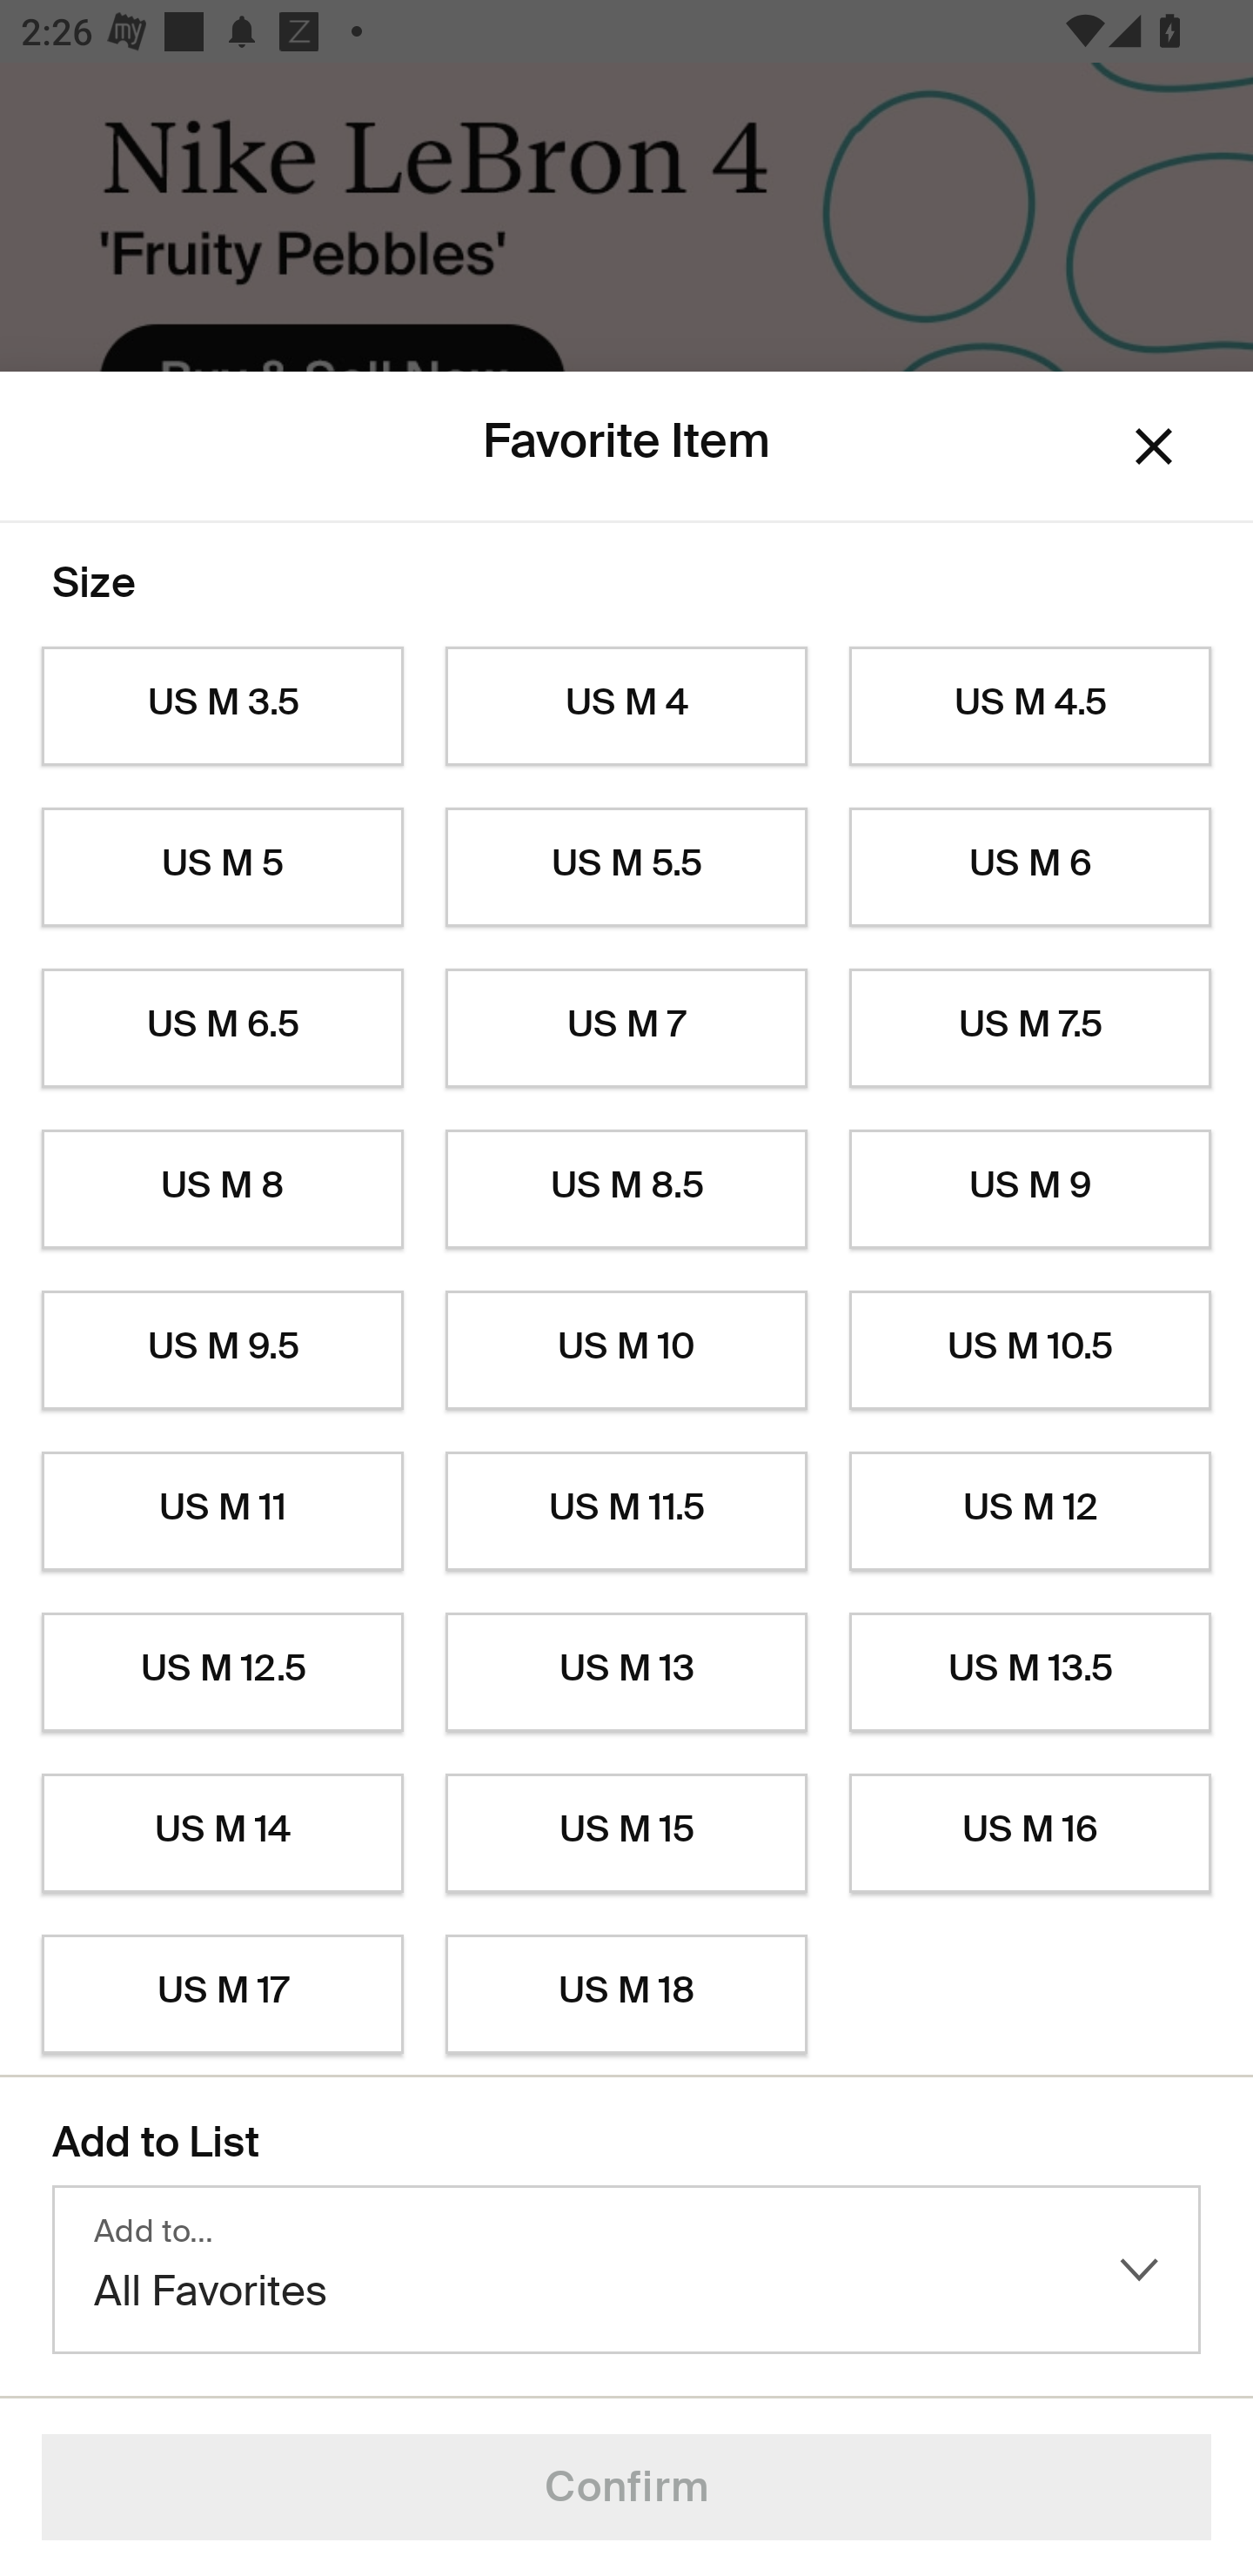 The image size is (1253, 2576). Describe the element at coordinates (222, 1029) in the screenshot. I see `US M 6.5` at that location.